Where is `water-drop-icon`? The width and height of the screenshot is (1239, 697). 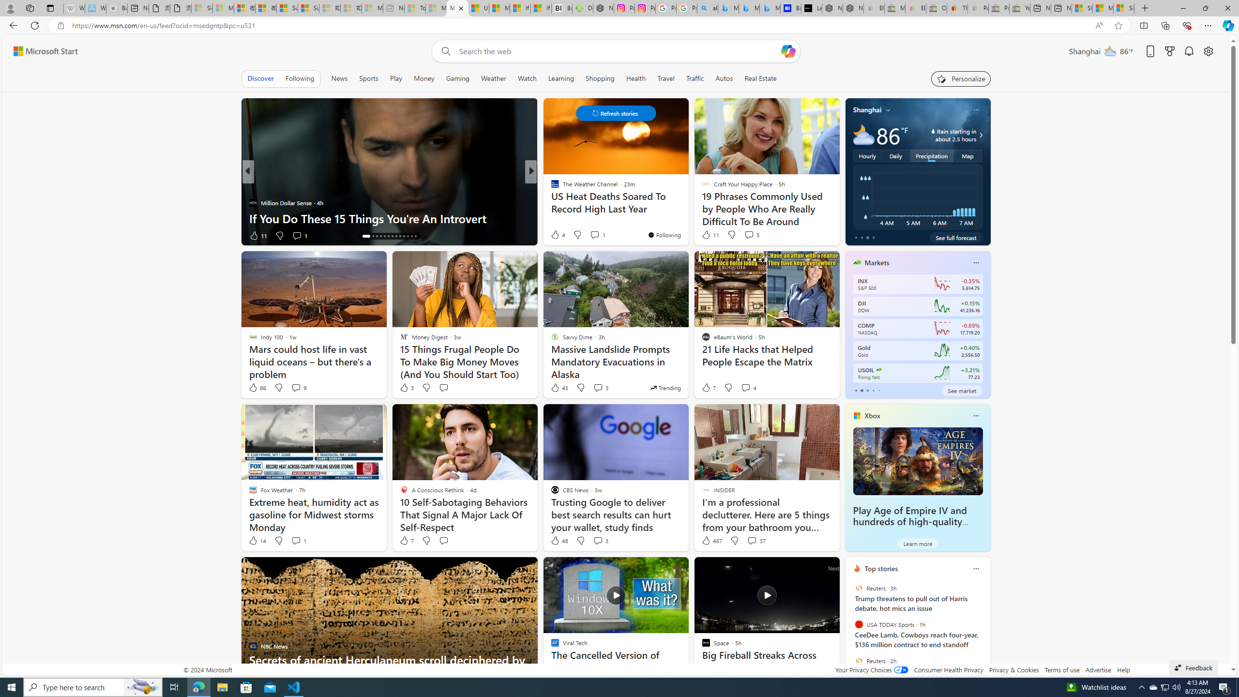 water-drop-icon is located at coordinates (933, 131).